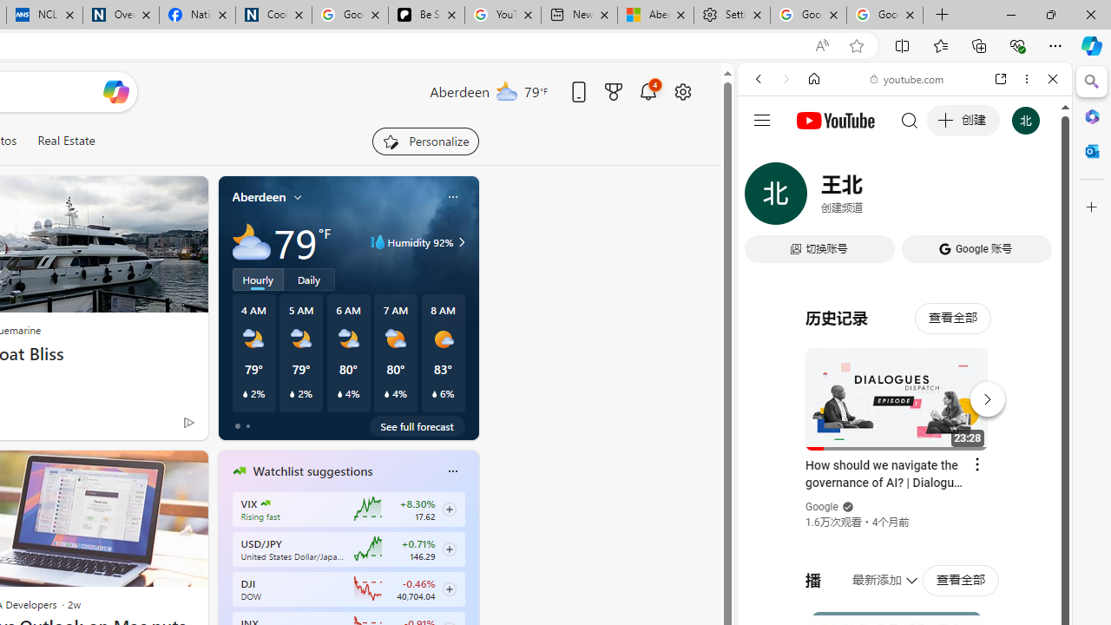 This screenshot has height=625, width=1111. I want to click on More options, so click(1026, 79).